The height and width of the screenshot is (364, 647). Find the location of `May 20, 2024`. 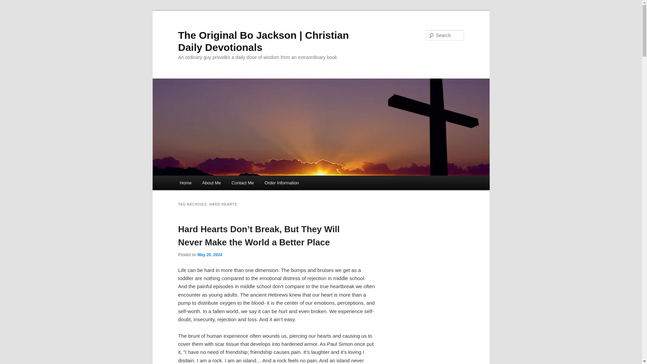

May 20, 2024 is located at coordinates (210, 255).